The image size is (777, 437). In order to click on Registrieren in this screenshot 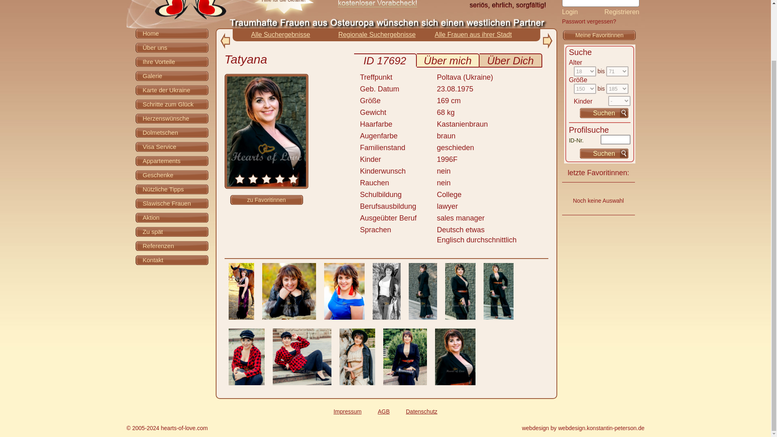, I will do `click(622, 12)`.